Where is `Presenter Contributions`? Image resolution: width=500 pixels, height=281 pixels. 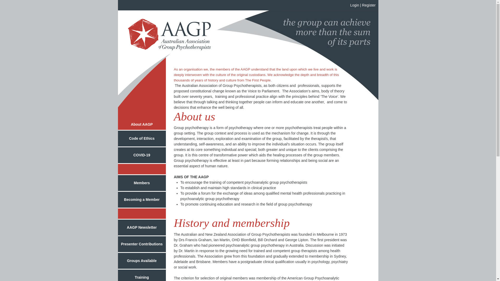 Presenter Contributions is located at coordinates (142, 245).